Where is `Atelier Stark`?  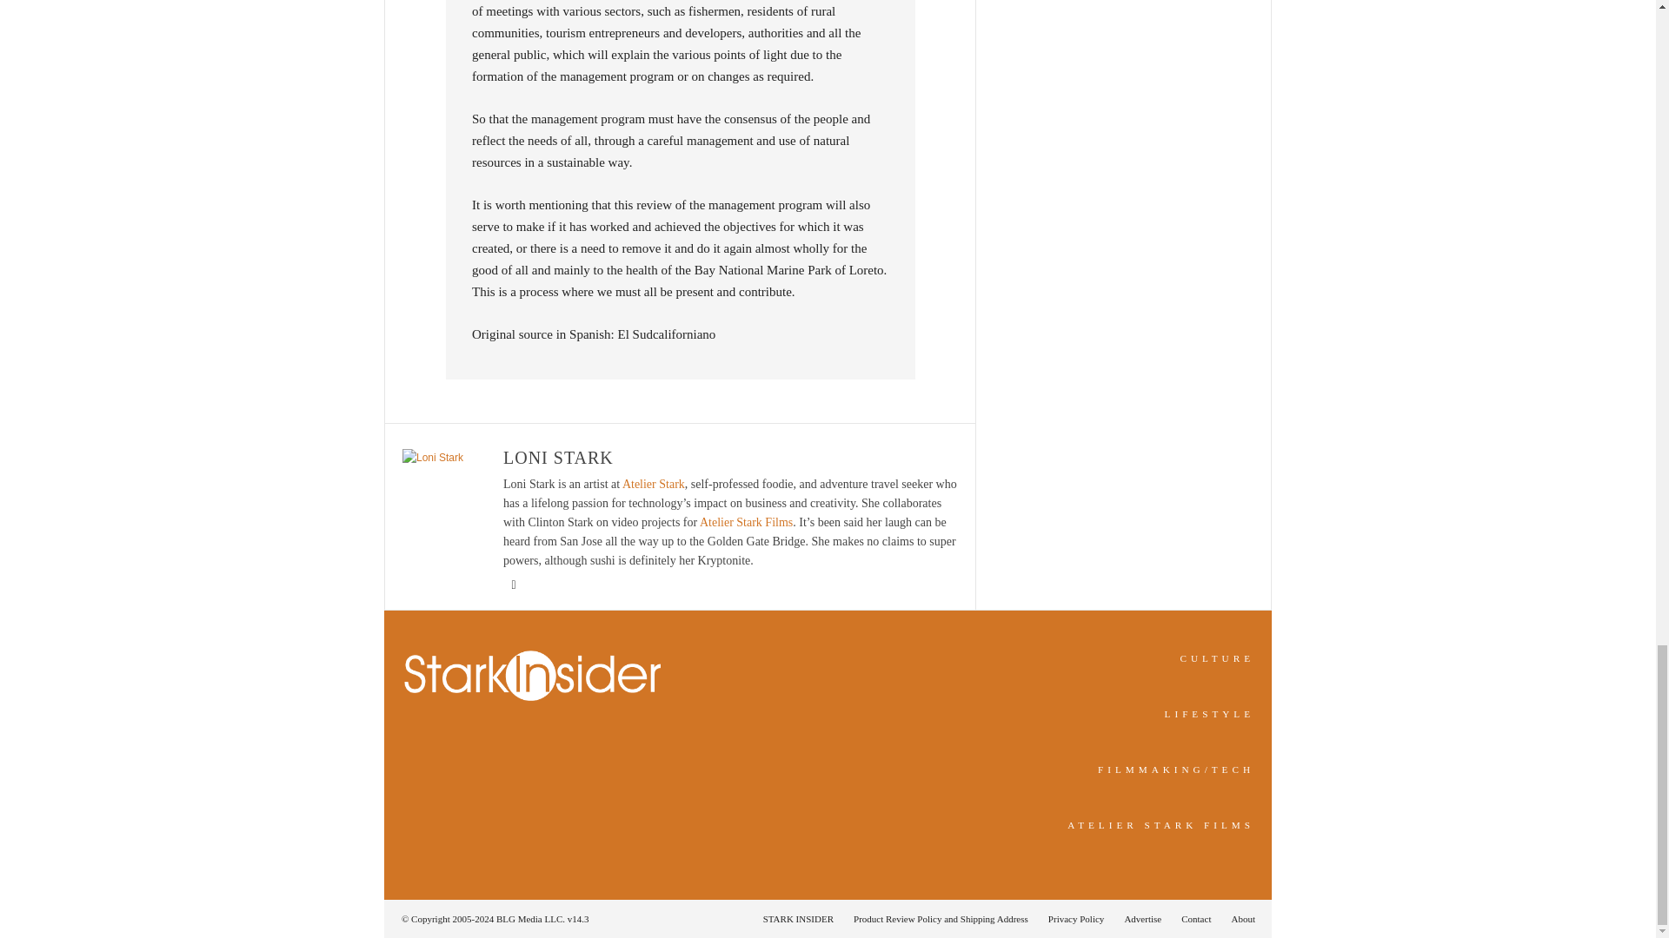 Atelier Stark is located at coordinates (654, 483).